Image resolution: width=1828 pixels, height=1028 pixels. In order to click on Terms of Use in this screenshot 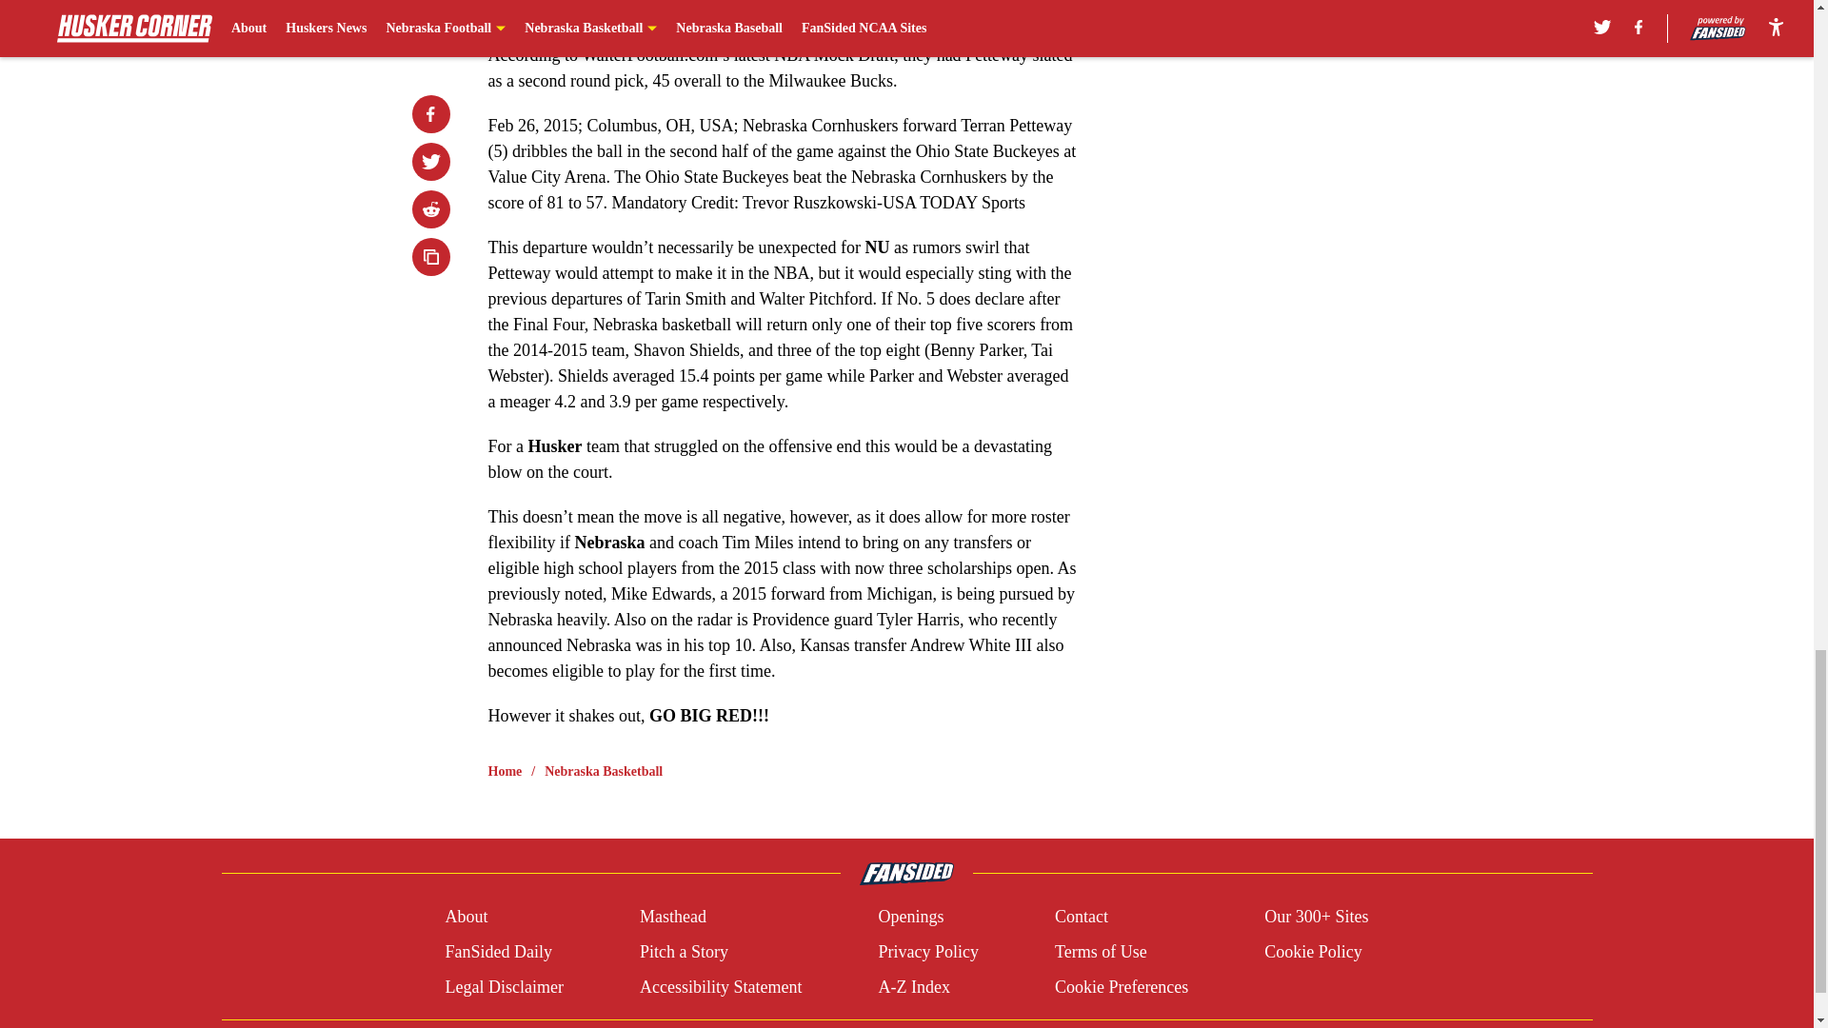, I will do `click(1101, 952)`.